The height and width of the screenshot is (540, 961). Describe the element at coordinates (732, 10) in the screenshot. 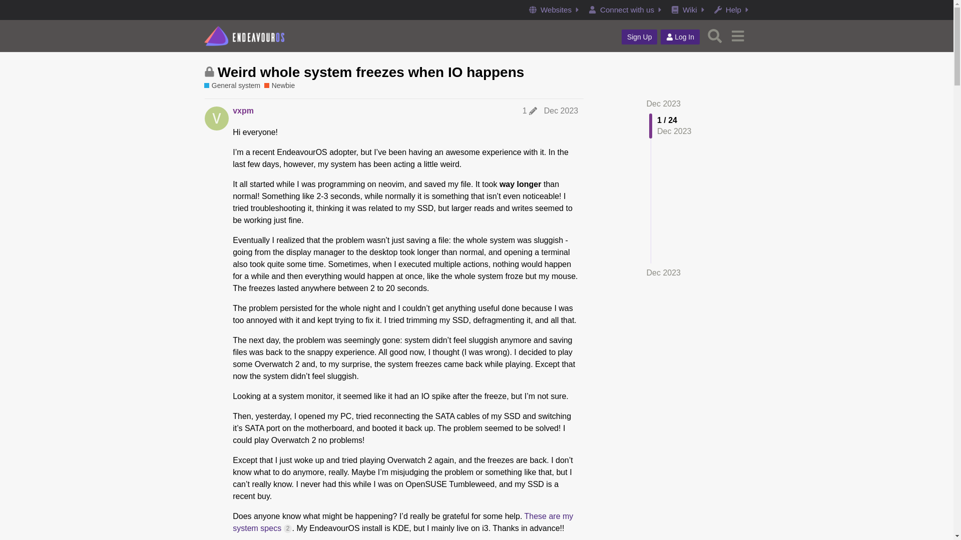

I see `Help` at that location.